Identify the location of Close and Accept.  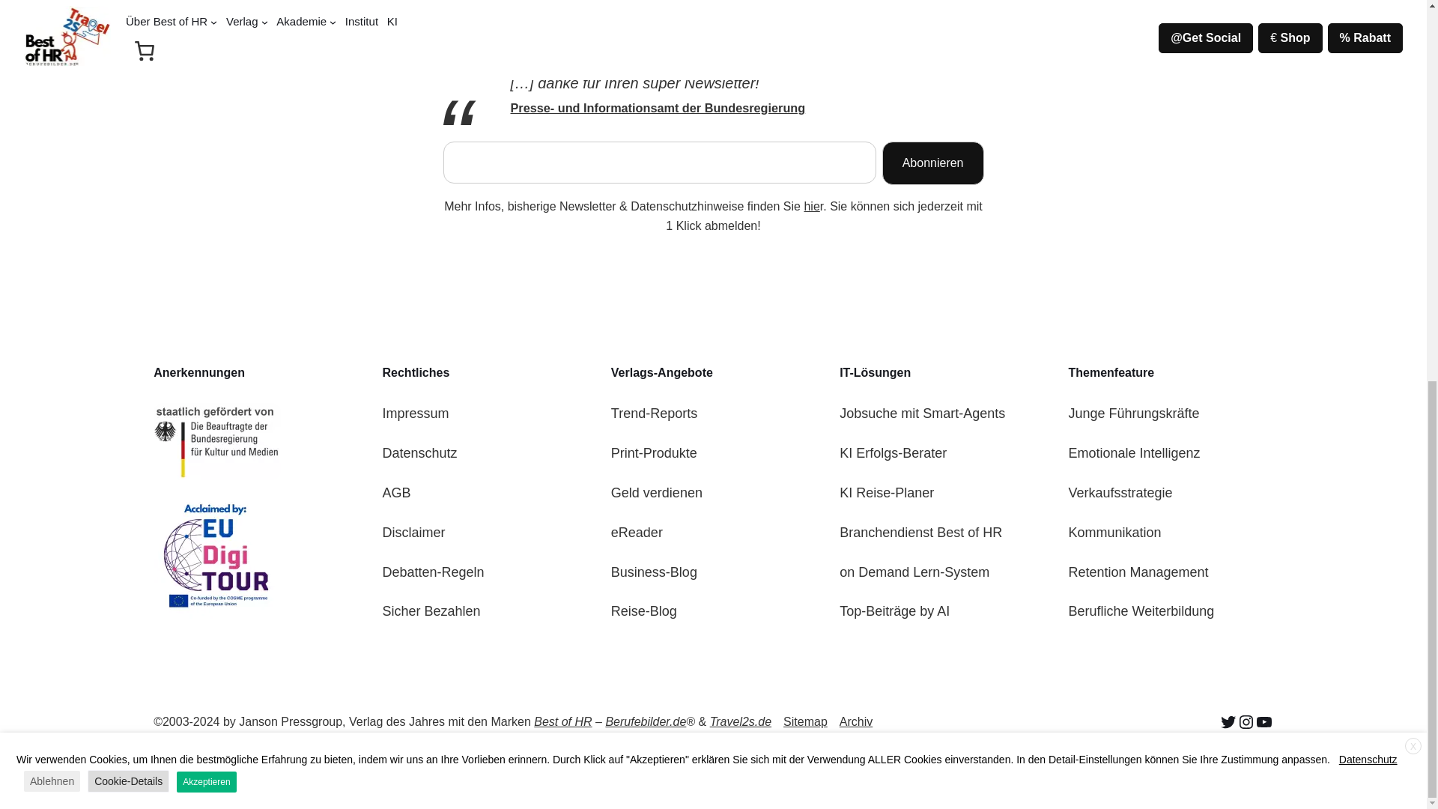
(1413, 27).